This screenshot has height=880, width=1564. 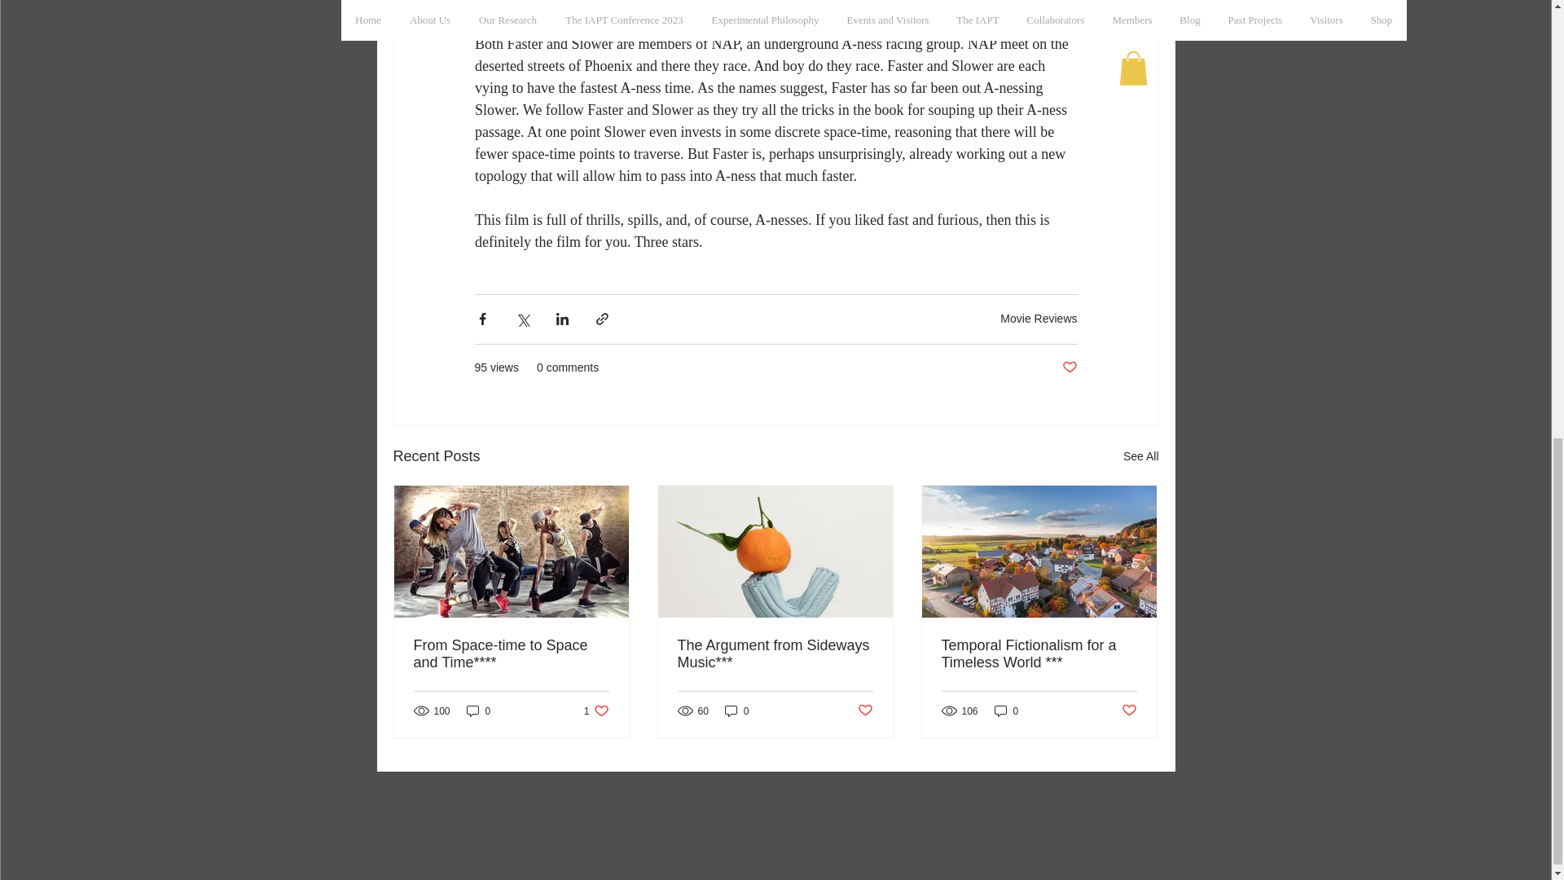 I want to click on Movie Reviews, so click(x=1039, y=318).